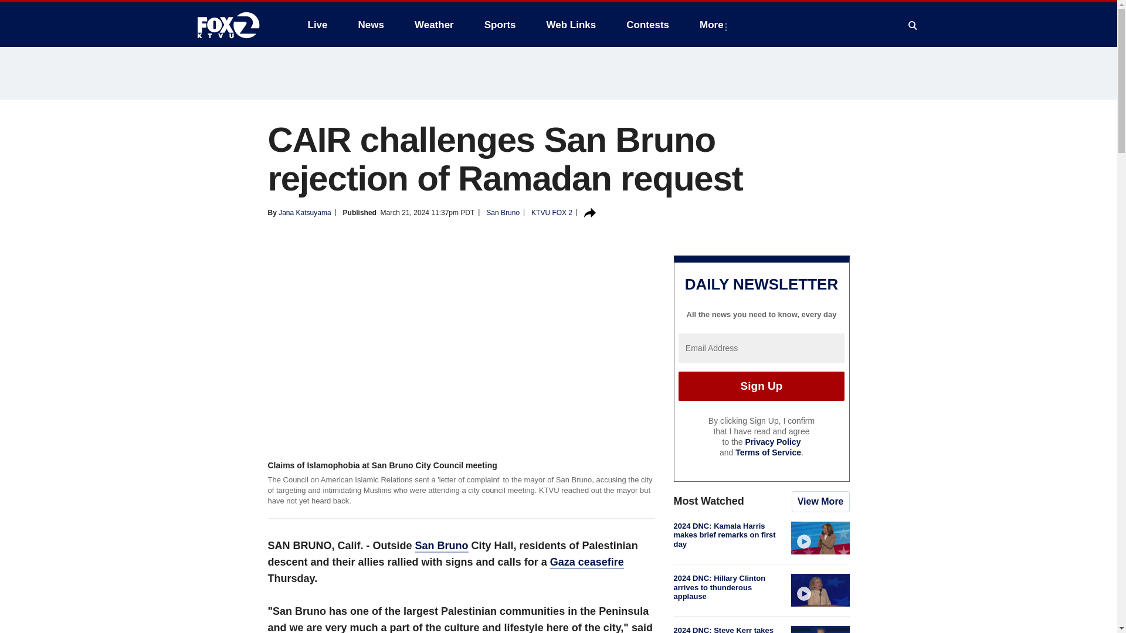 The width and height of the screenshot is (1126, 633). Describe the element at coordinates (571, 25) in the screenshot. I see `Web Links` at that location.